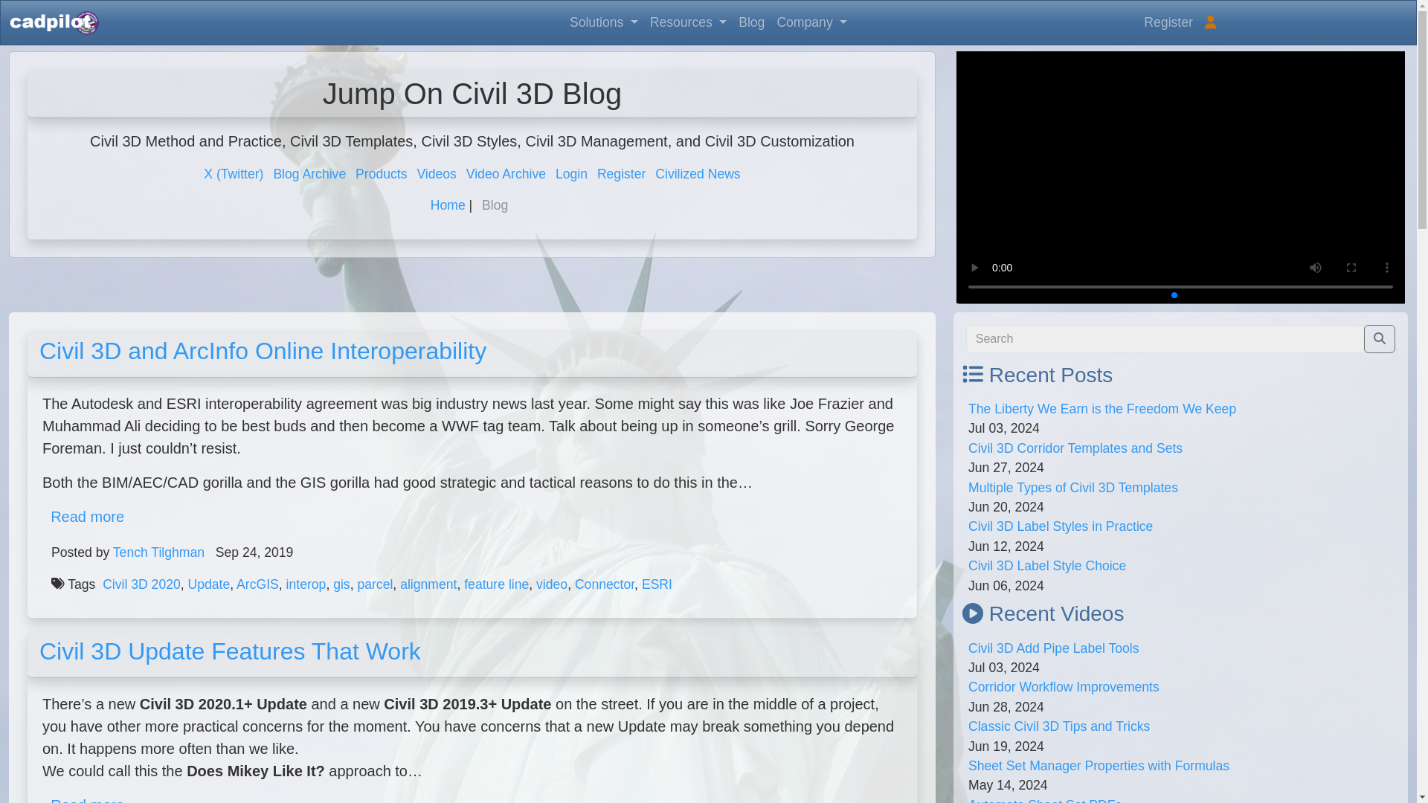 The height and width of the screenshot is (803, 1428). I want to click on Get More, so click(1181, 190).